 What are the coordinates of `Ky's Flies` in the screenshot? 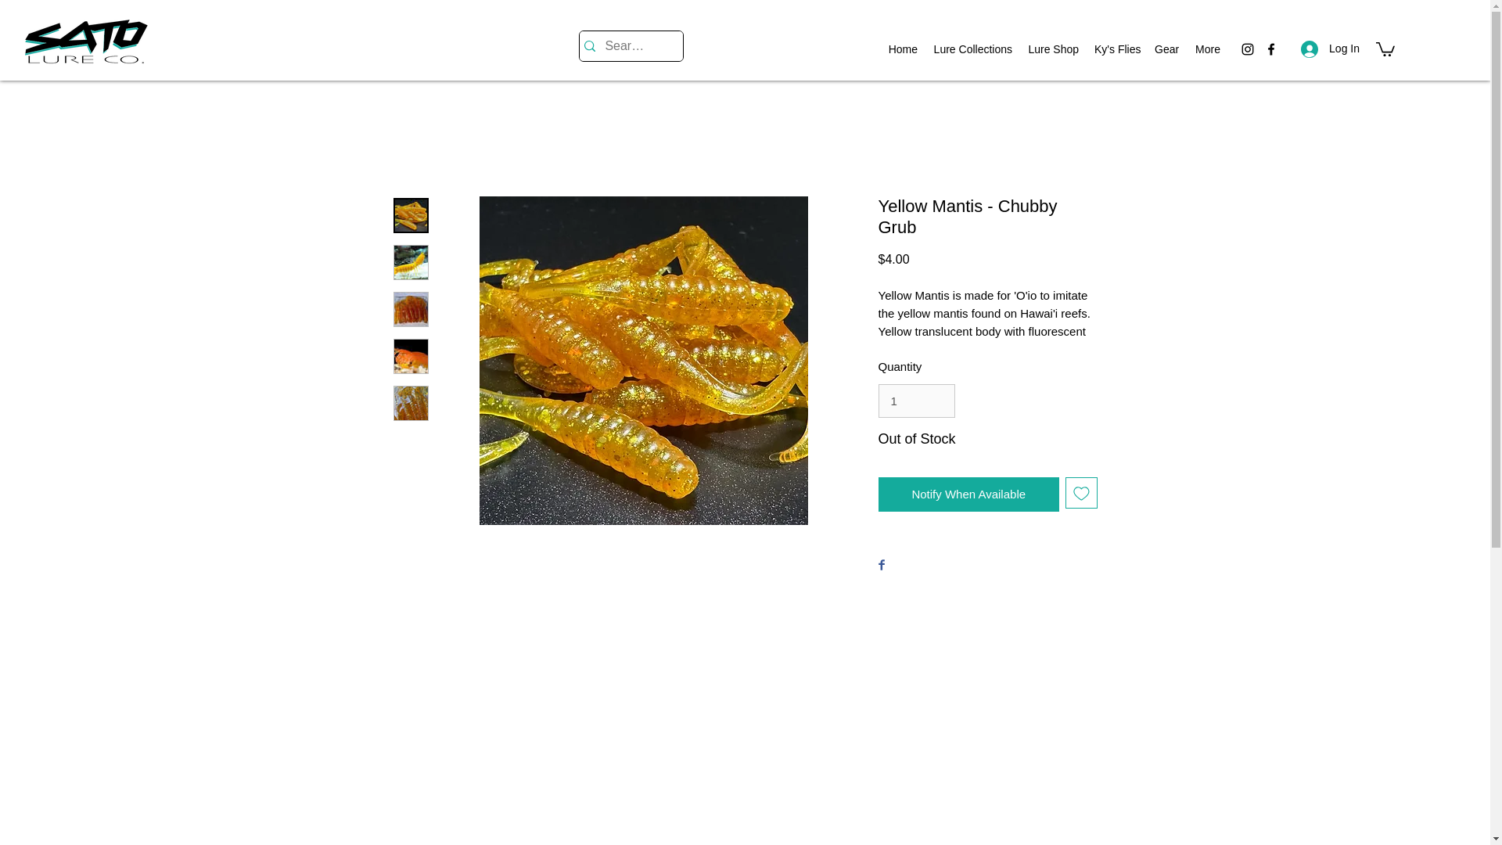 It's located at (1116, 49).